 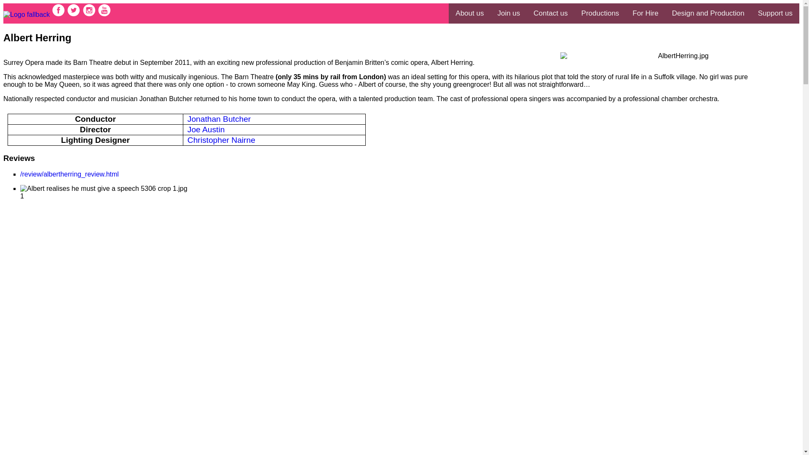 What do you see at coordinates (75, 14) in the screenshot?
I see `Twitter link` at bounding box center [75, 14].